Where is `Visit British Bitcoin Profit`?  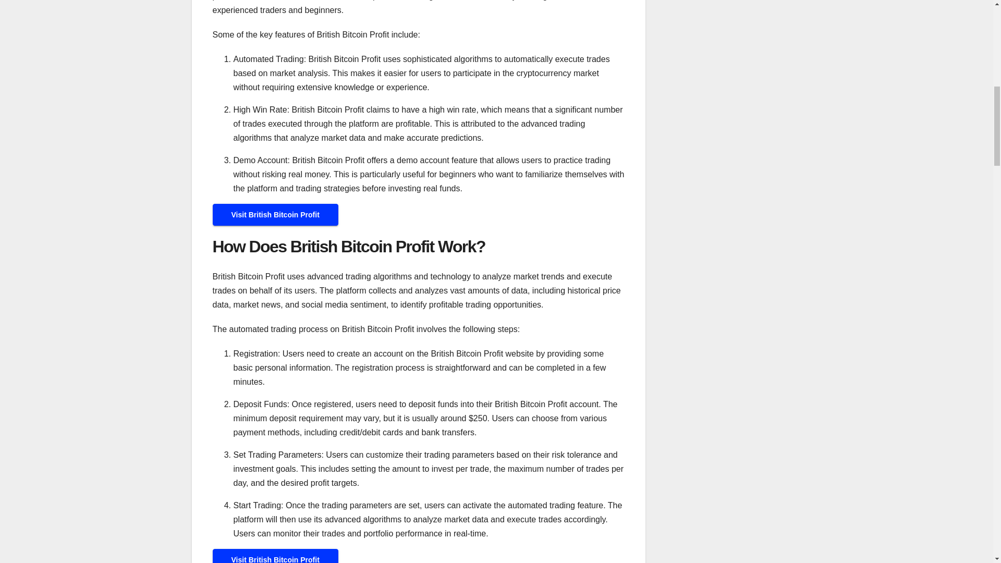
Visit British Bitcoin Profit is located at coordinates (275, 214).